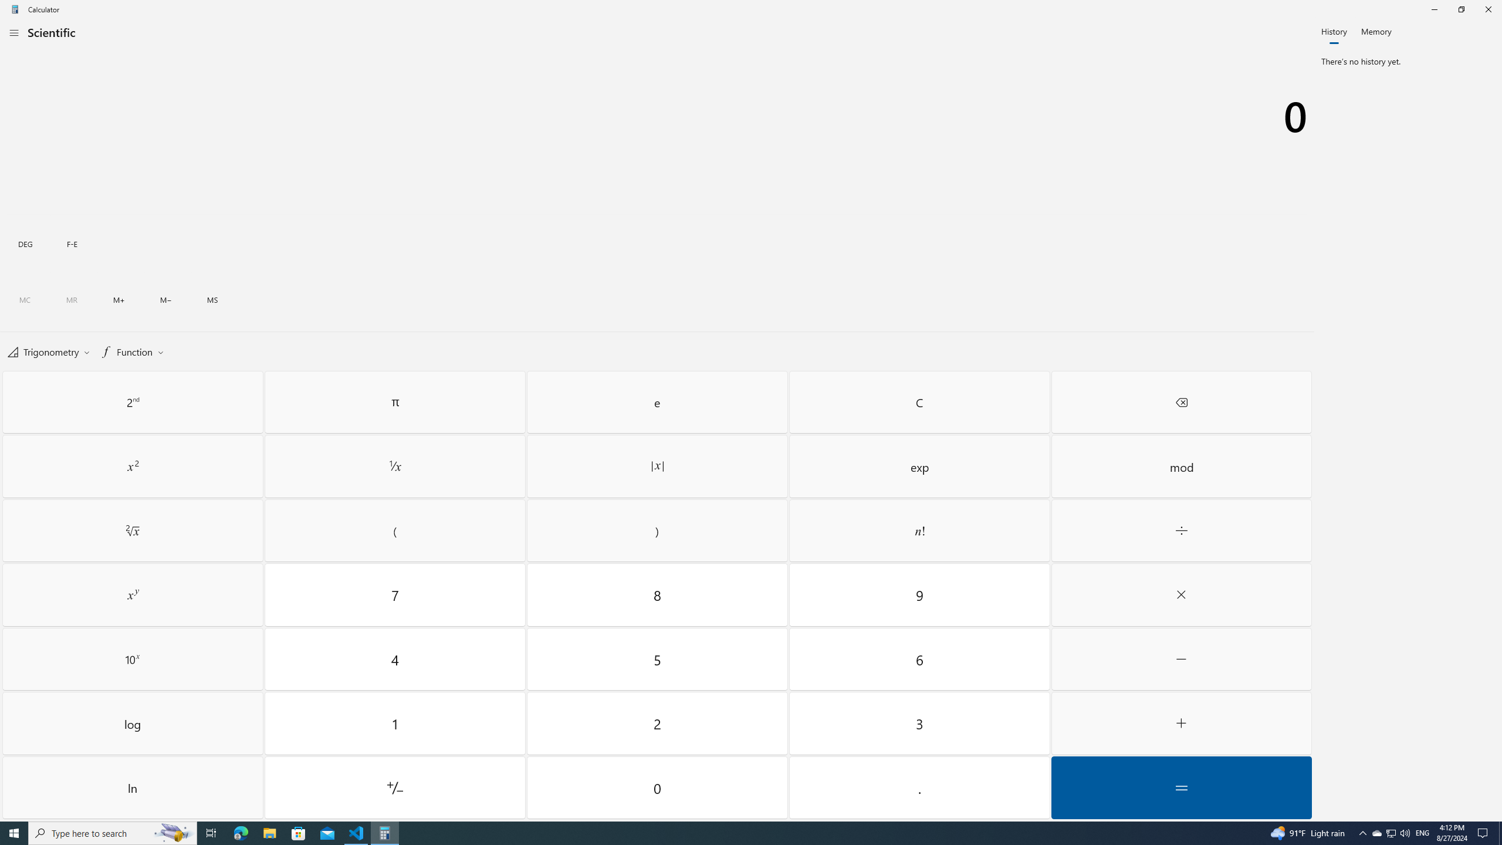 This screenshot has height=845, width=1502. I want to click on Scientific notation, so click(72, 243).